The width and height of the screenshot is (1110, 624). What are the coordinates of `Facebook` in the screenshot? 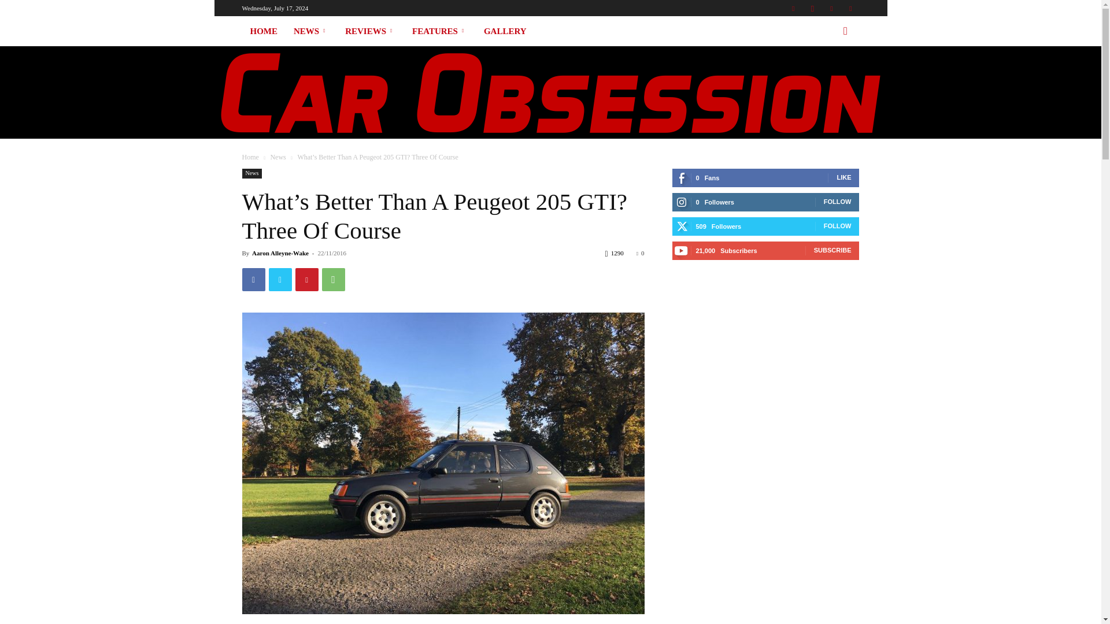 It's located at (793, 8).